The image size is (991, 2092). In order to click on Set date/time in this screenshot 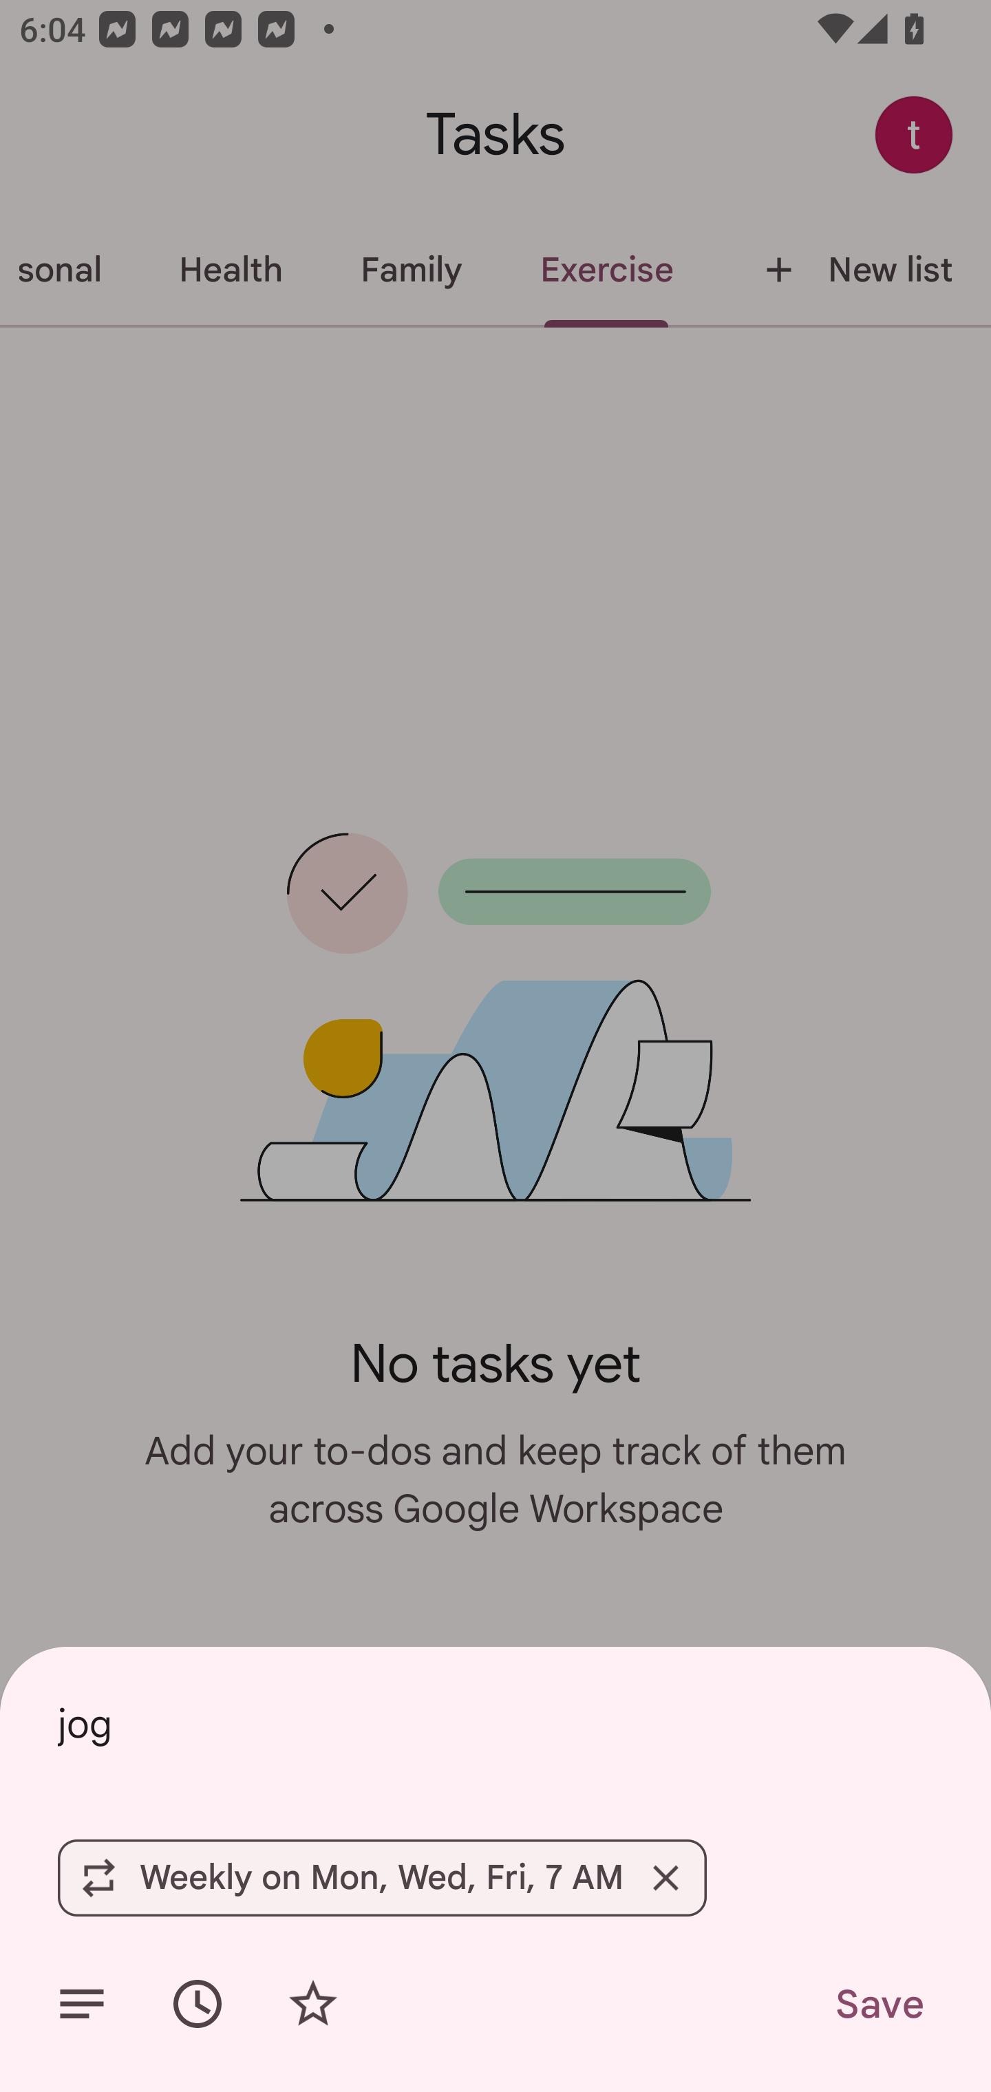, I will do `click(198, 2004)`.